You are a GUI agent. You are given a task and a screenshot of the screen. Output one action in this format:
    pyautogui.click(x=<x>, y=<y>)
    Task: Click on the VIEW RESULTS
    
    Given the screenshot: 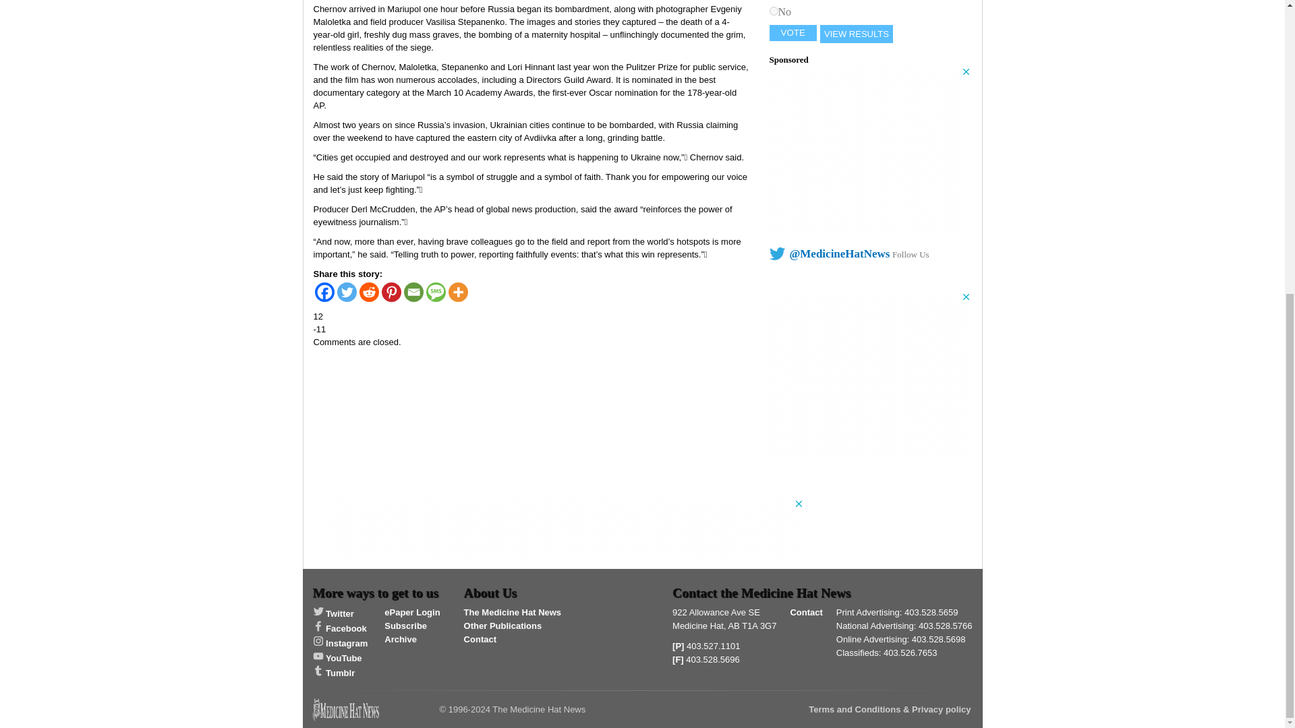 What is the action you would take?
    pyautogui.click(x=857, y=34)
    